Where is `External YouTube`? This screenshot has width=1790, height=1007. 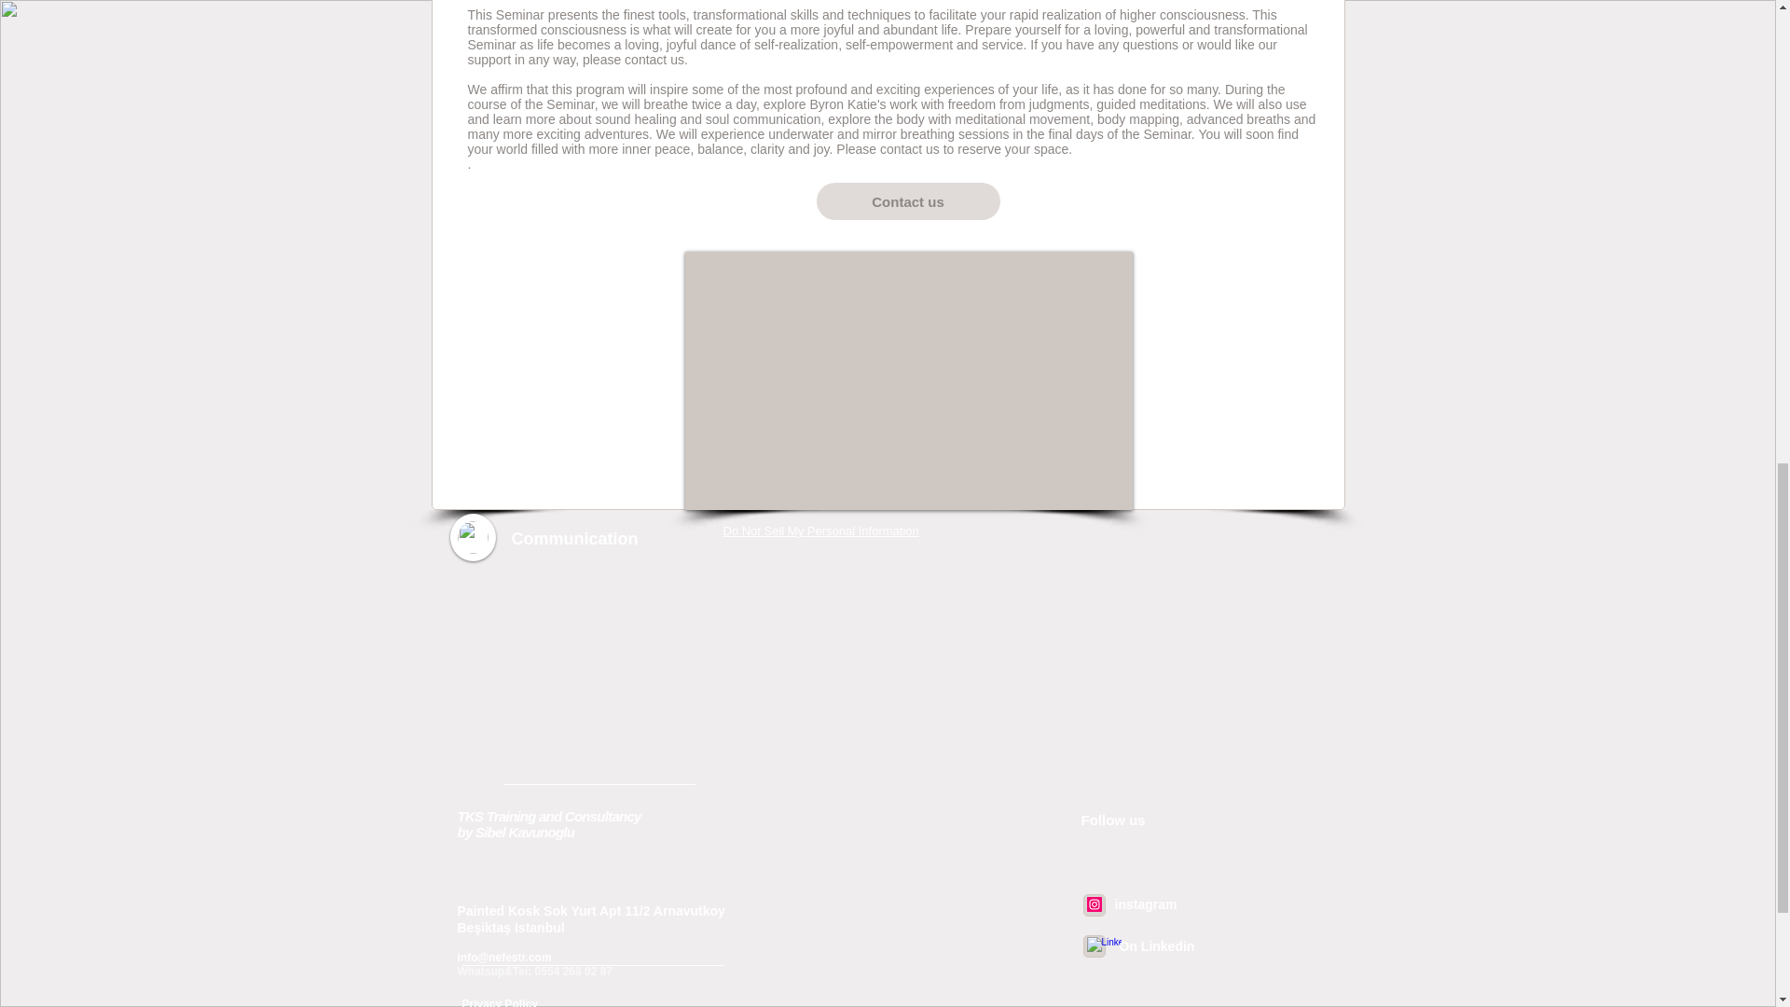 External YouTube is located at coordinates (907, 380).